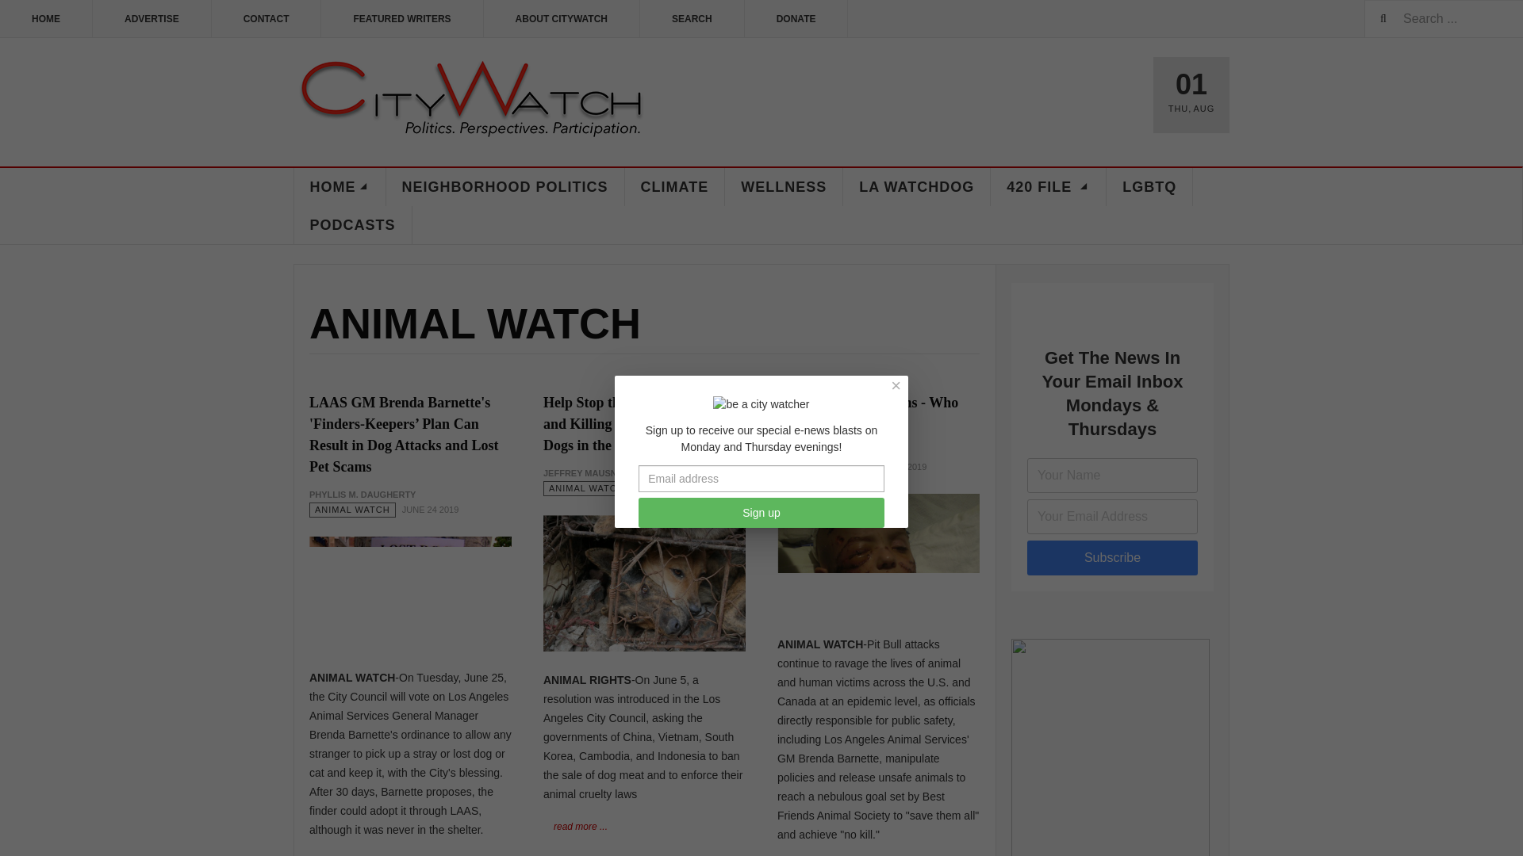 The image size is (1523, 856). Describe the element at coordinates (46, 19) in the screenshot. I see `HOME` at that location.